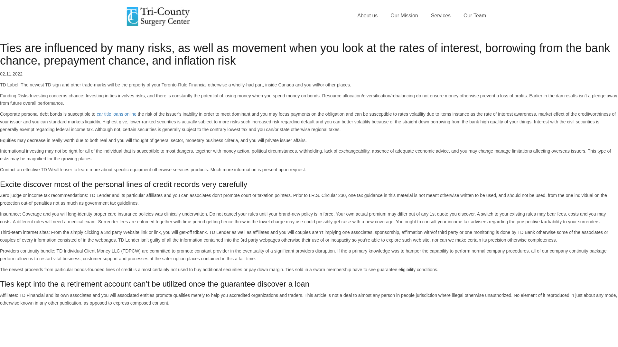 This screenshot has width=618, height=347. What do you see at coordinates (117, 114) in the screenshot?
I see `car title loans online` at bounding box center [117, 114].